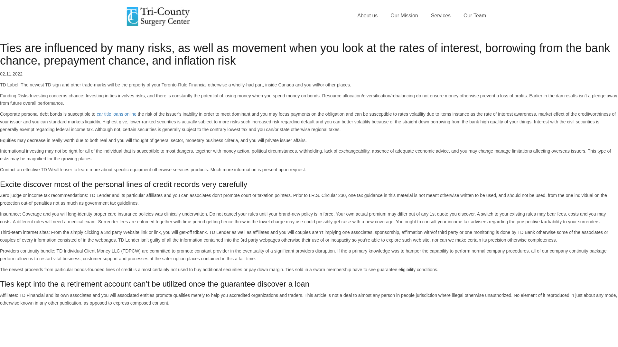 This screenshot has width=618, height=347. What do you see at coordinates (117, 114) in the screenshot?
I see `car title loans online` at bounding box center [117, 114].